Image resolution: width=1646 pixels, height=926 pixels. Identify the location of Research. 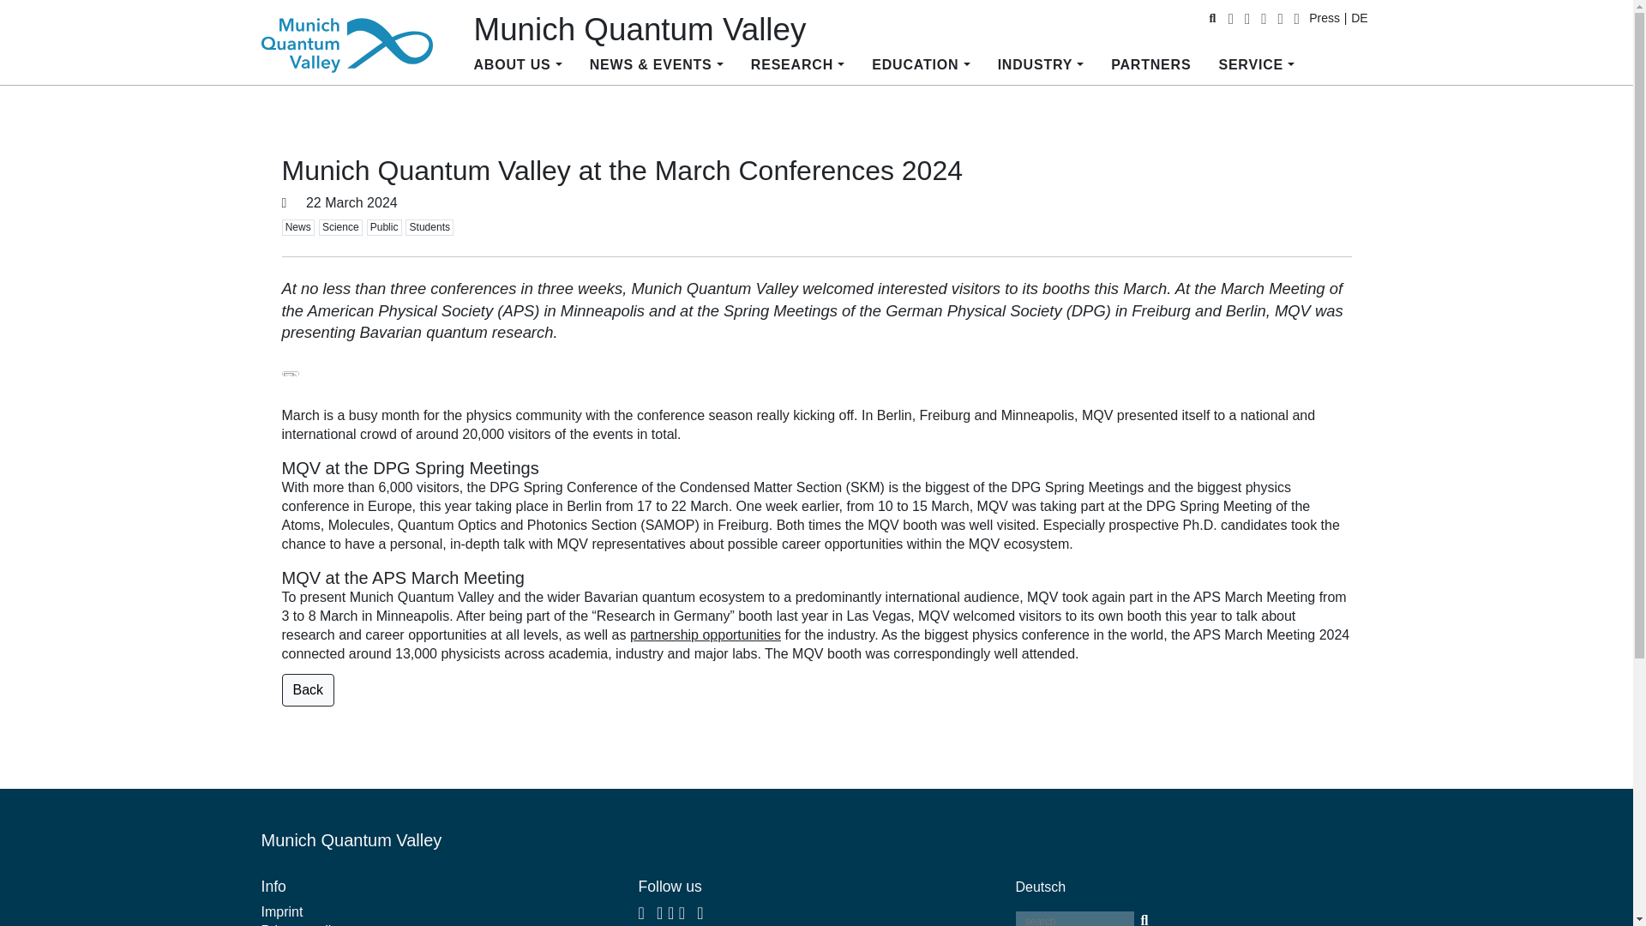
(797, 65).